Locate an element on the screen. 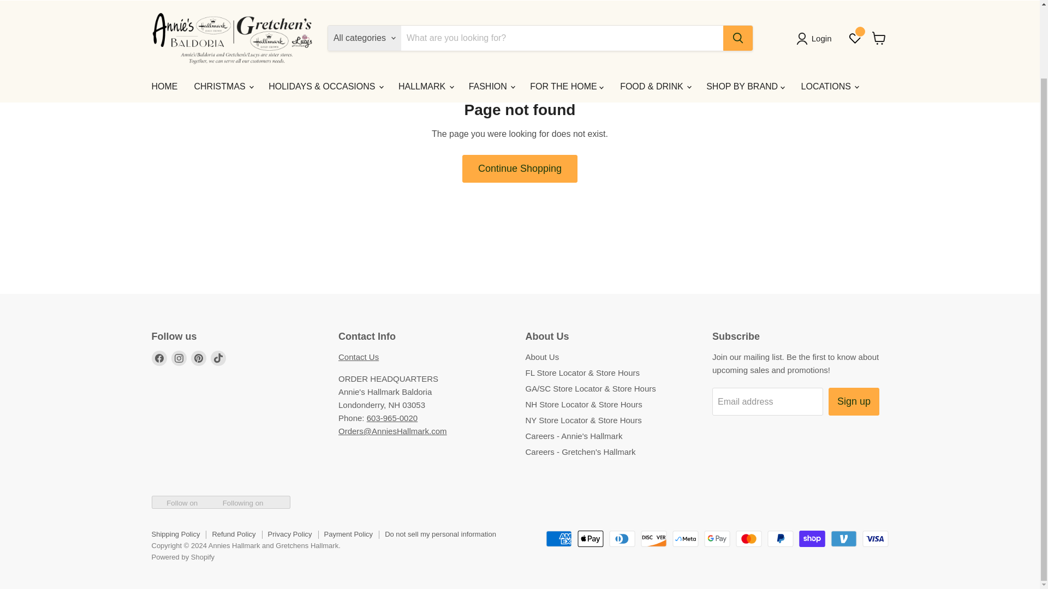  HOME is located at coordinates (164, 31).